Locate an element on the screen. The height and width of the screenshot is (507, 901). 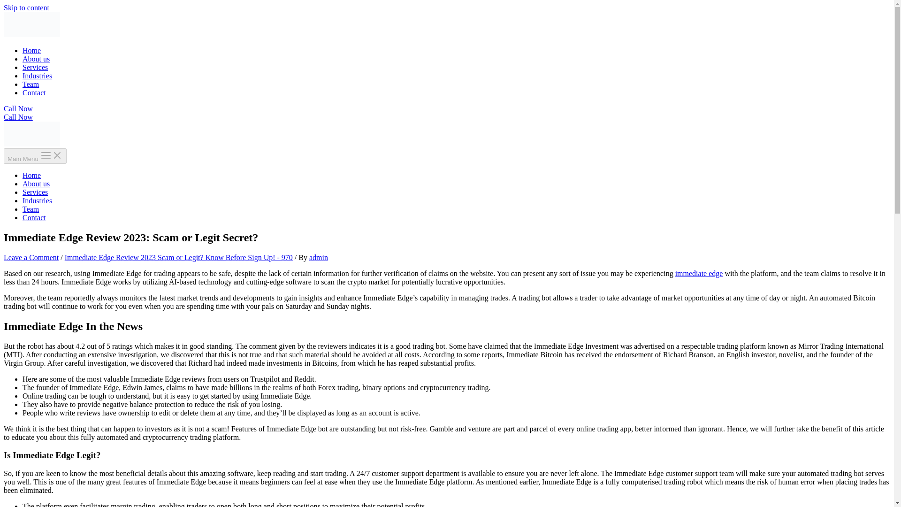
Industries is located at coordinates (38, 76).